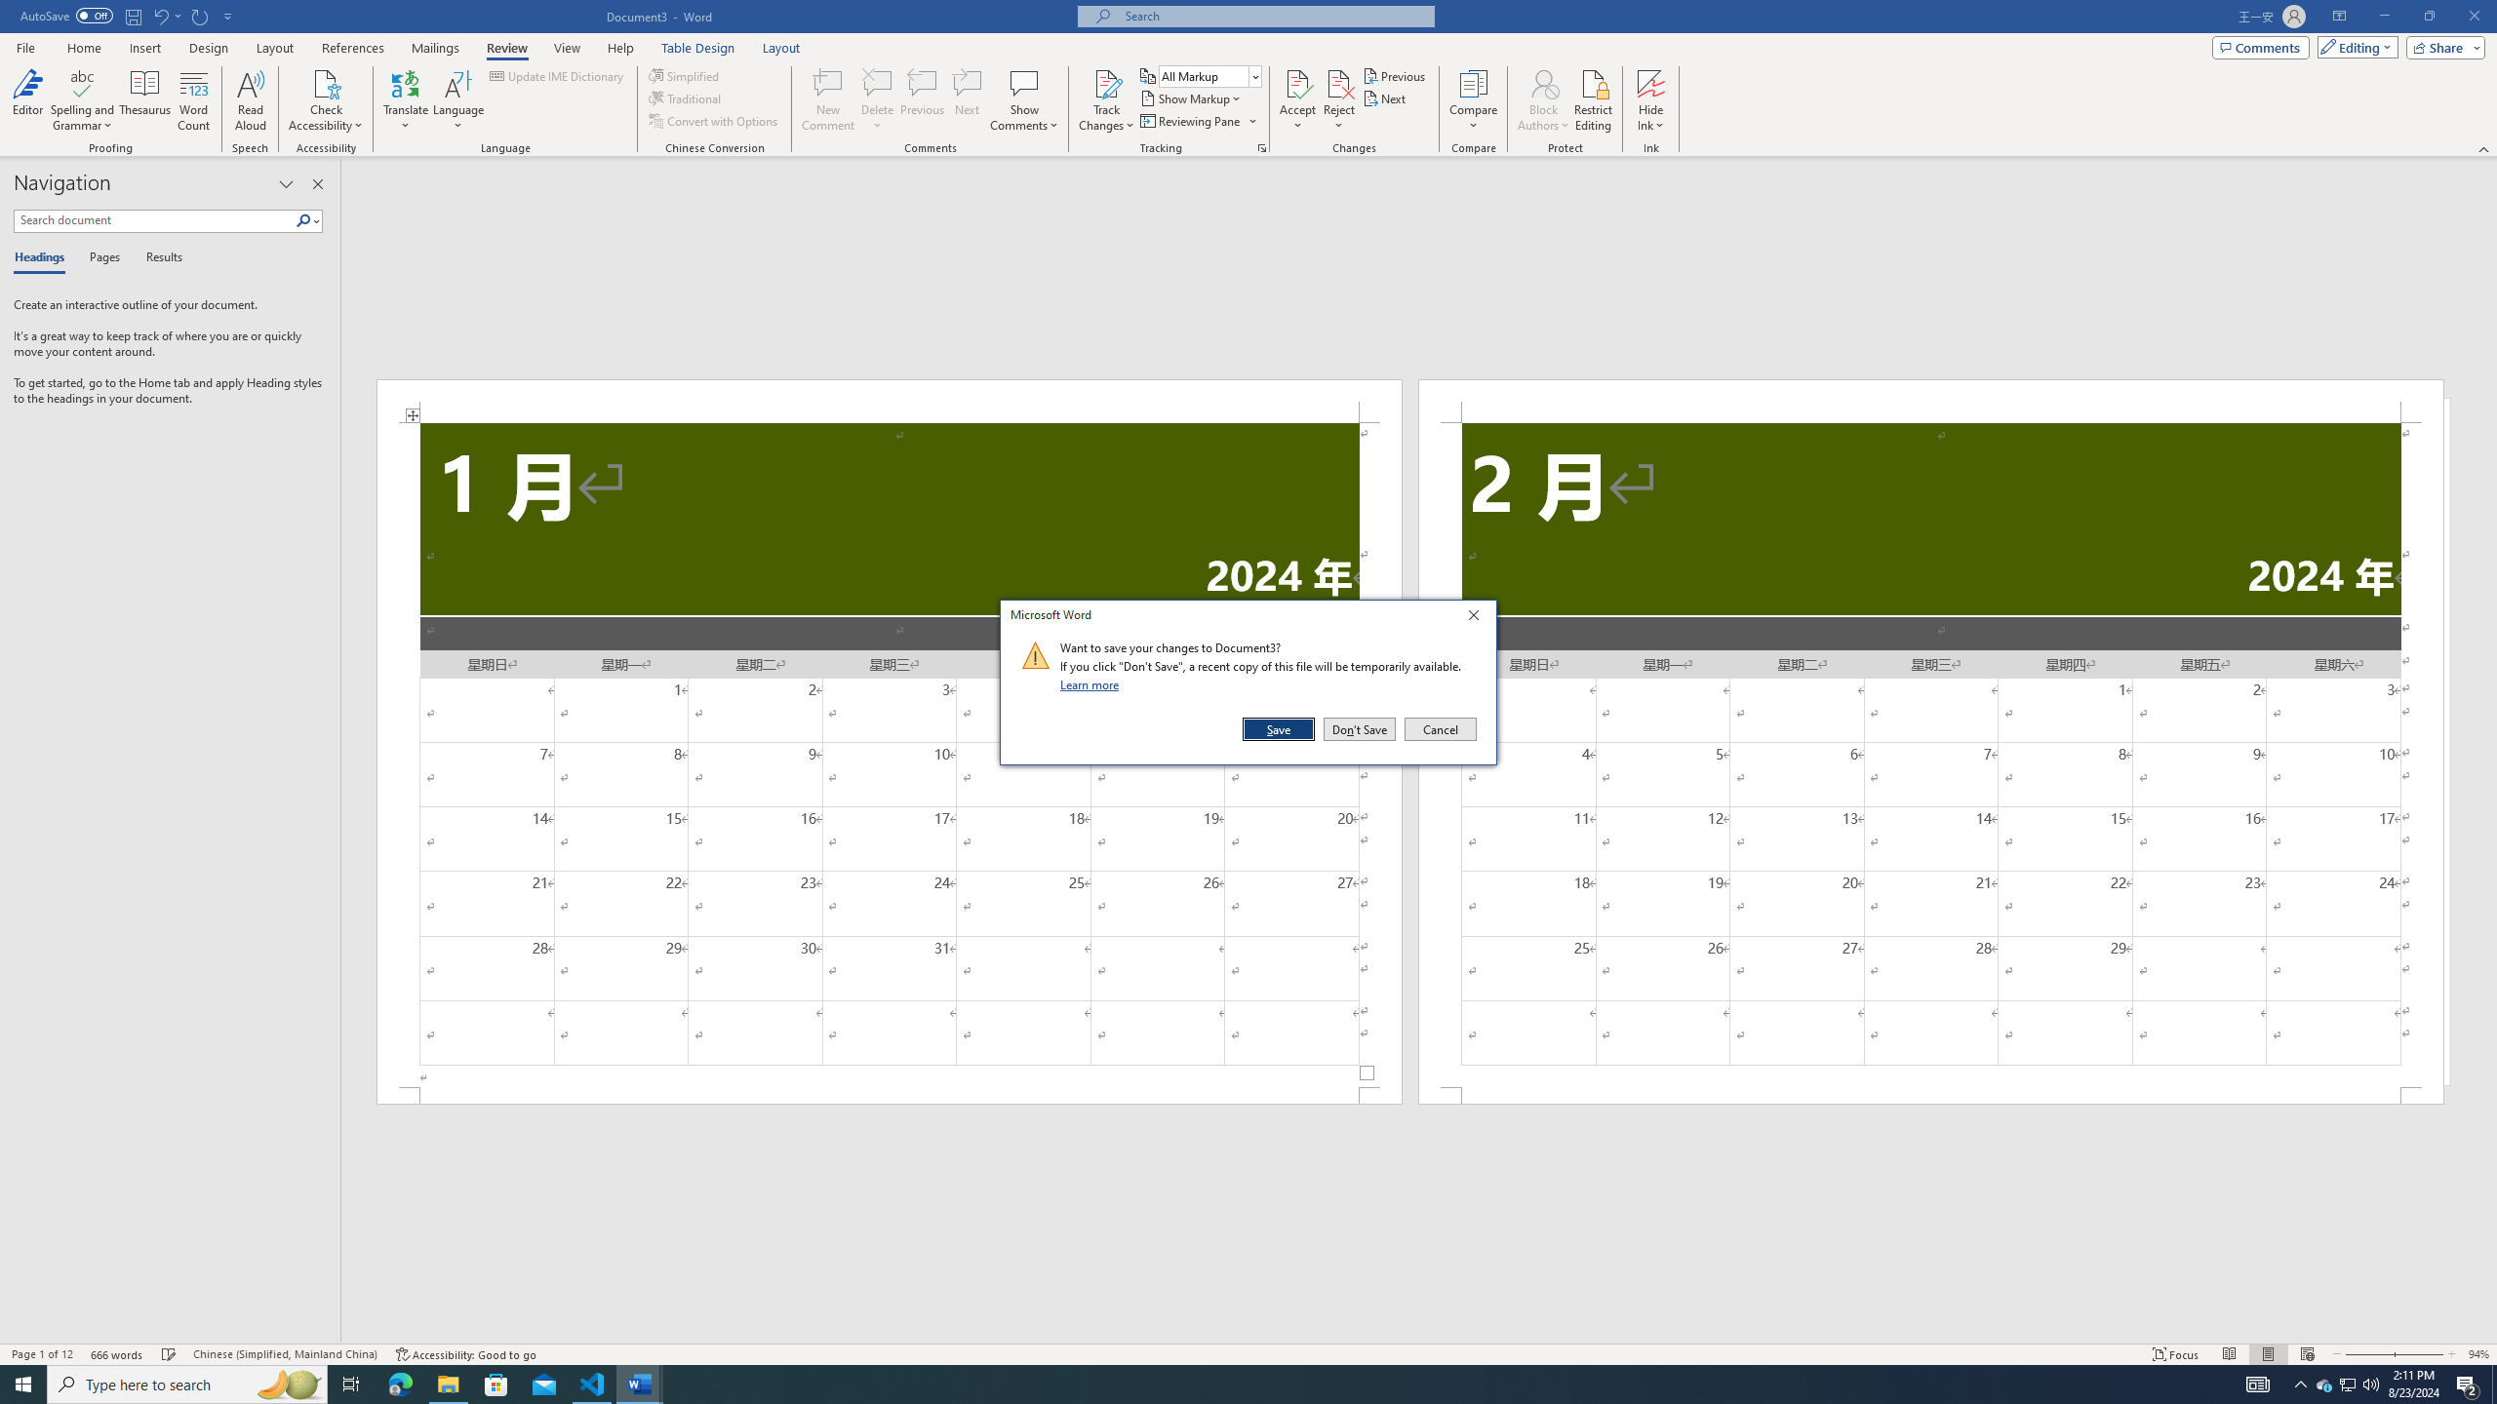 This screenshot has width=2497, height=1404. What do you see at coordinates (1543, 83) in the screenshot?
I see `Block Authors` at bounding box center [1543, 83].